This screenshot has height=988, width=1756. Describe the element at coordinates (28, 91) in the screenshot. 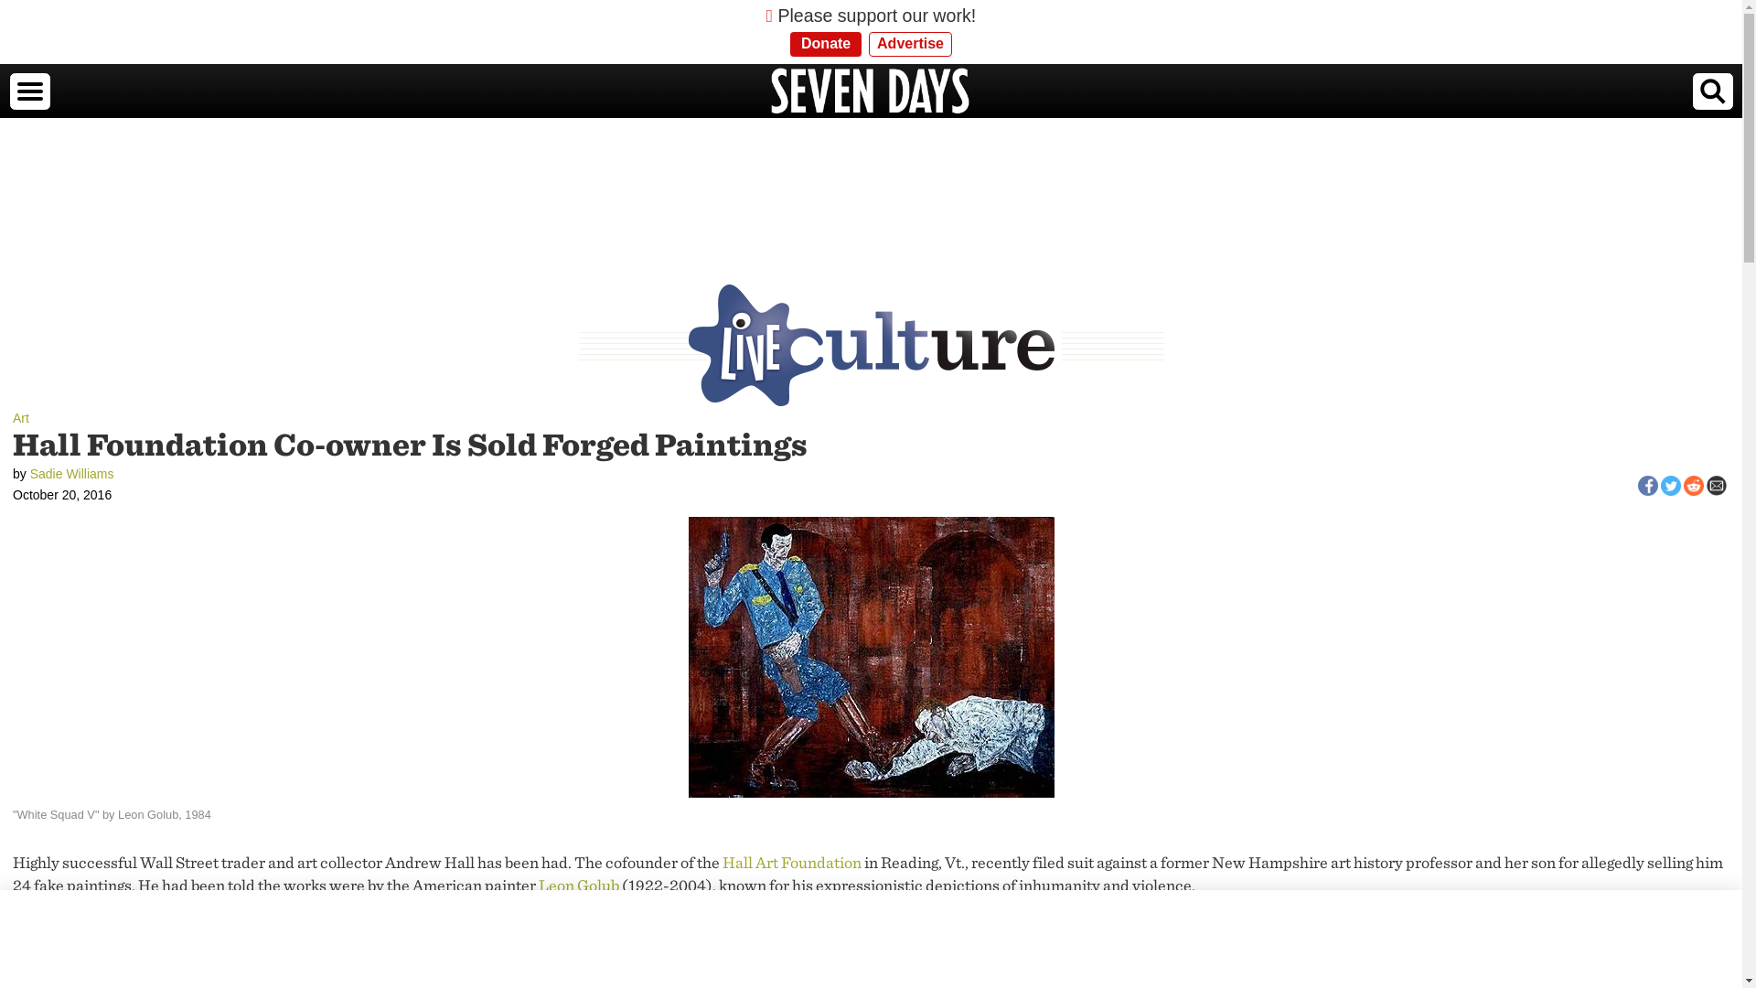

I see `MENU` at that location.